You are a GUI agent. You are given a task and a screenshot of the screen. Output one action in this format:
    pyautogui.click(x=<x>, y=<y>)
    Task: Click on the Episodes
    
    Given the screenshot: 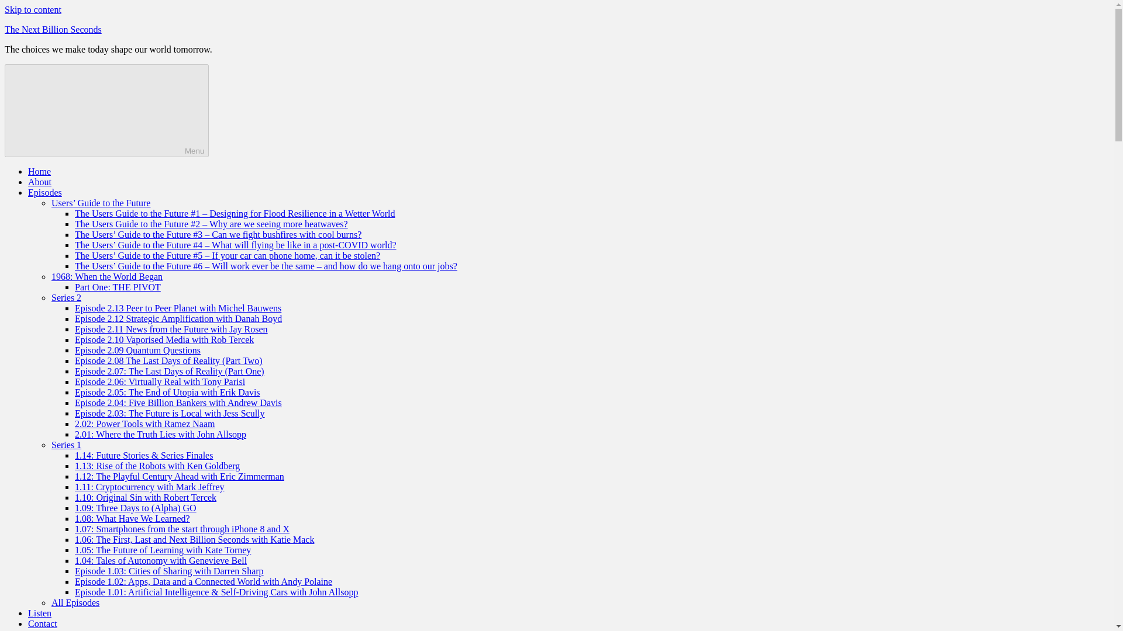 What is the action you would take?
    pyautogui.click(x=44, y=192)
    